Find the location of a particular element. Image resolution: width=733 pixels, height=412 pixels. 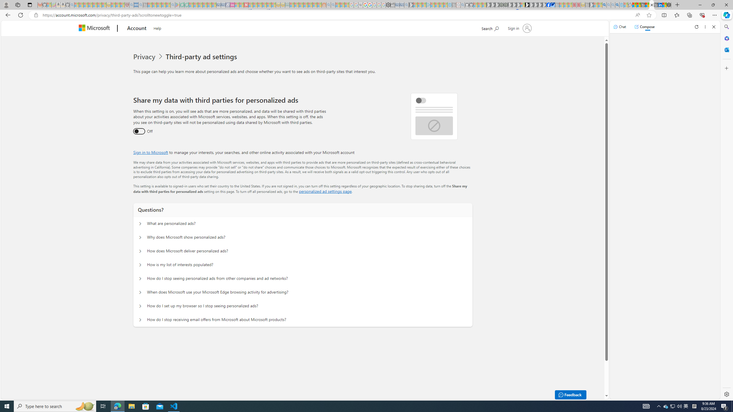

Sign in to your account - Sleeping is located at coordinates (523, 5).